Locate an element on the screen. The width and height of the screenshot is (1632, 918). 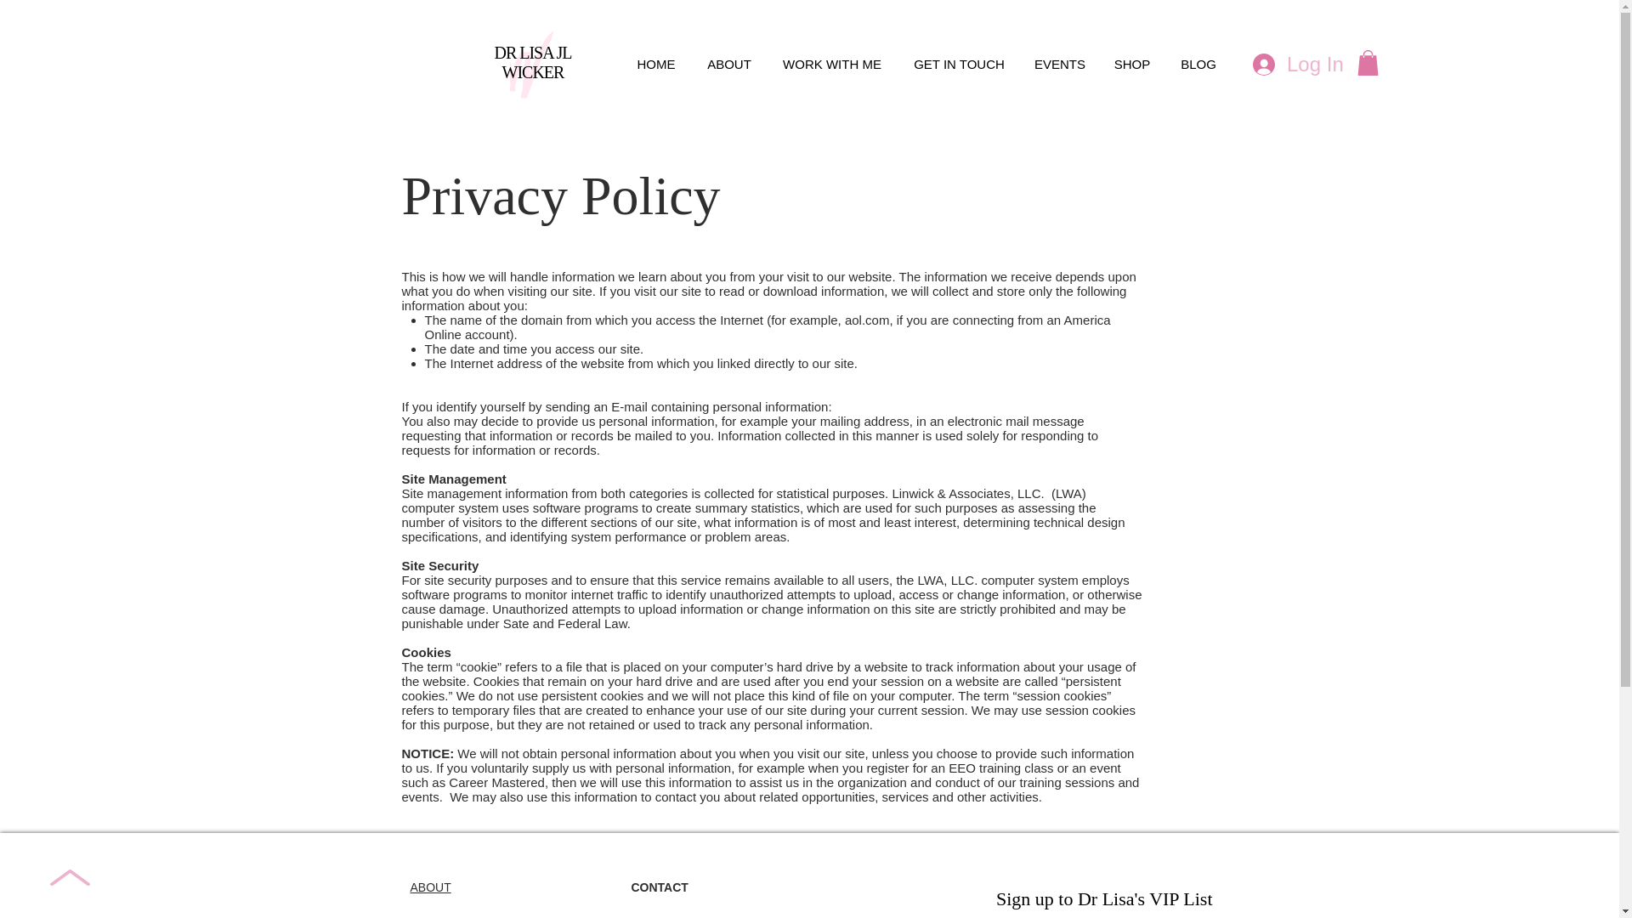
HOME is located at coordinates (656, 64).